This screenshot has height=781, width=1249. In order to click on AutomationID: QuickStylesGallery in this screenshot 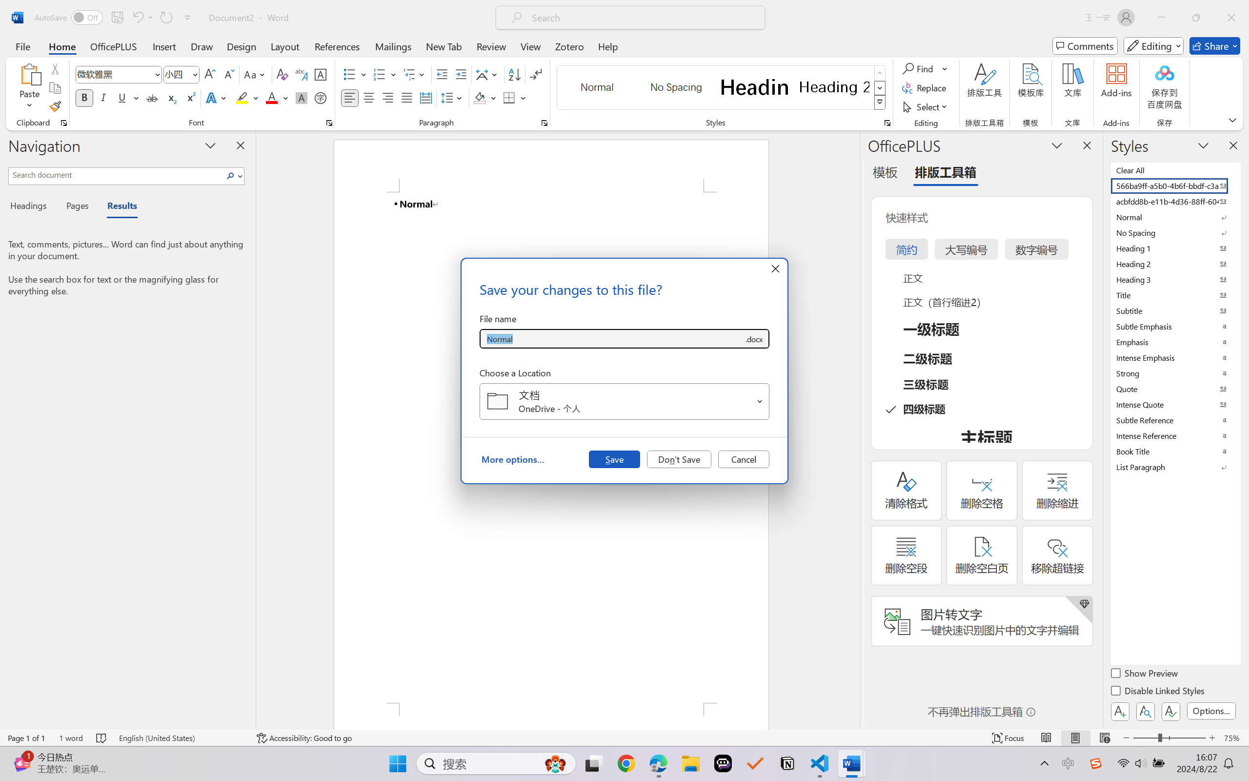, I will do `click(722, 88)`.